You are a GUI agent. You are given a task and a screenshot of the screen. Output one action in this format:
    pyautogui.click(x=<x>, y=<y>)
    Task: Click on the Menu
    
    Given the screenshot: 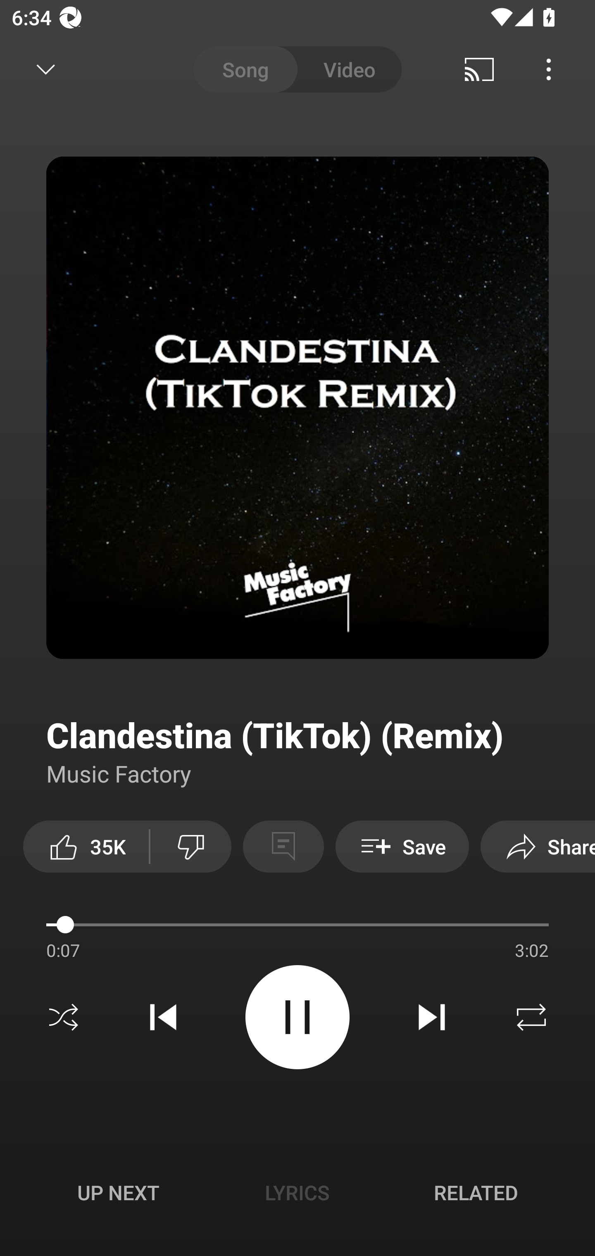 What is the action you would take?
    pyautogui.click(x=549, y=69)
    